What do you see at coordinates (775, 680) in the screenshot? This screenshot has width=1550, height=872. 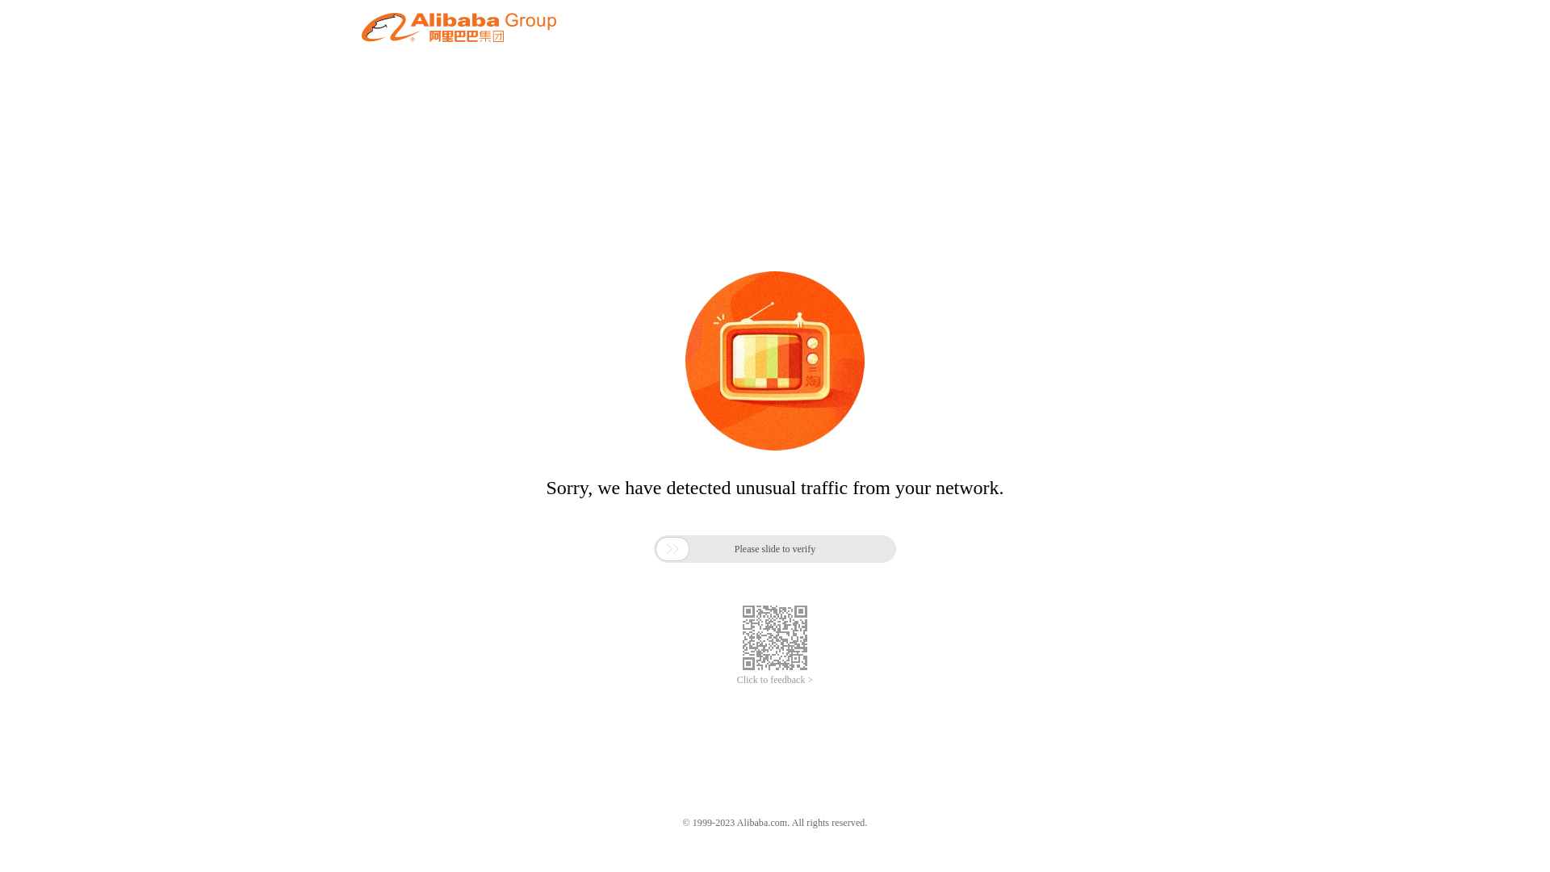 I see `Click to feedback >` at bounding box center [775, 680].